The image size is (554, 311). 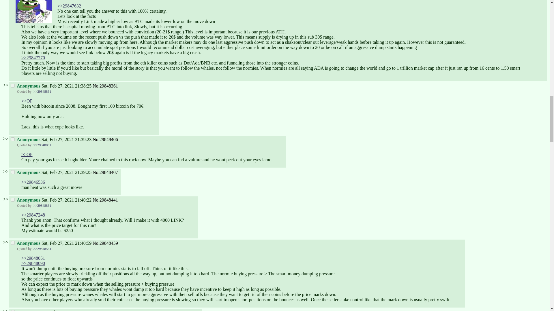 I want to click on 1614433273000, so click(x=66, y=310).